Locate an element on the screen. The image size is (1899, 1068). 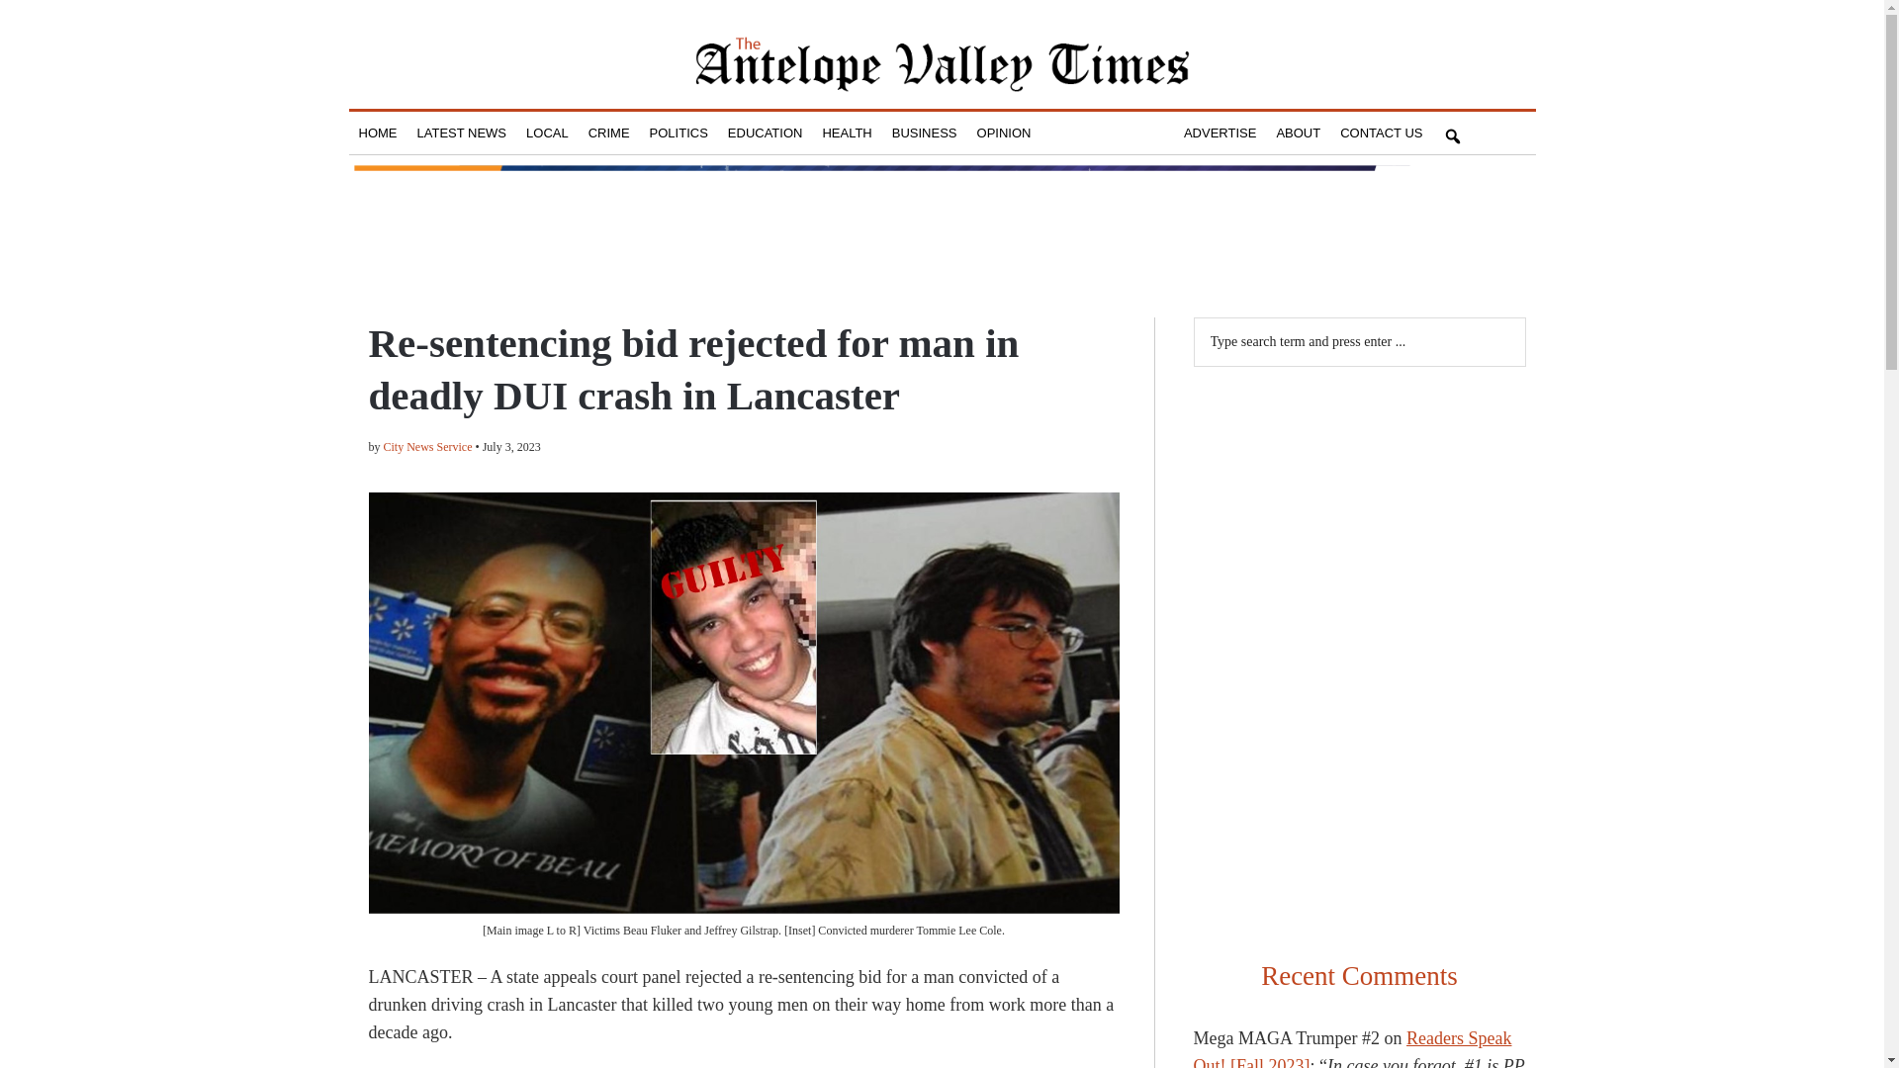
Advertisement is located at coordinates (1358, 801).